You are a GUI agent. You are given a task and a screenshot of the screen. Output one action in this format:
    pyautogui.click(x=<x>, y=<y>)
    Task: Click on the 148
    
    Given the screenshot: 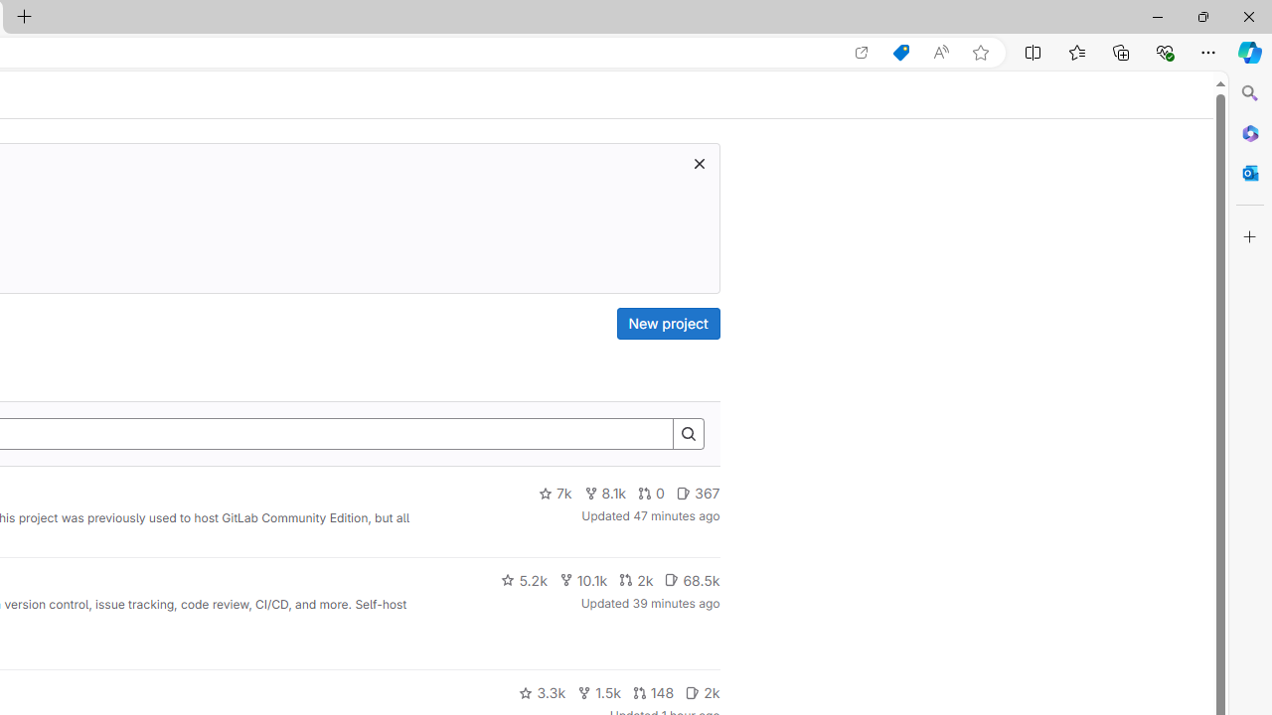 What is the action you would take?
    pyautogui.click(x=653, y=693)
    